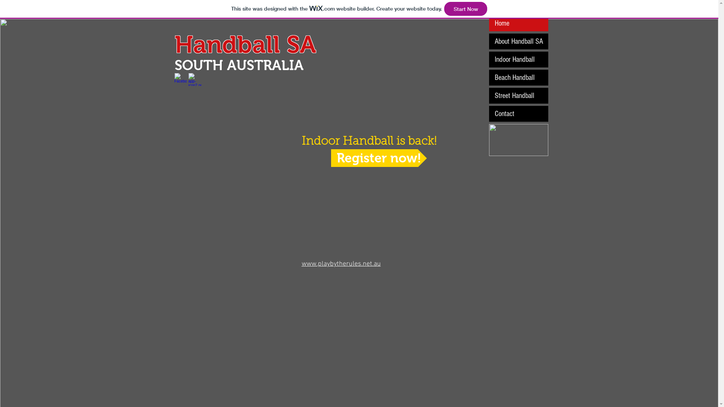 The width and height of the screenshot is (724, 407). What do you see at coordinates (518, 23) in the screenshot?
I see `Home` at bounding box center [518, 23].